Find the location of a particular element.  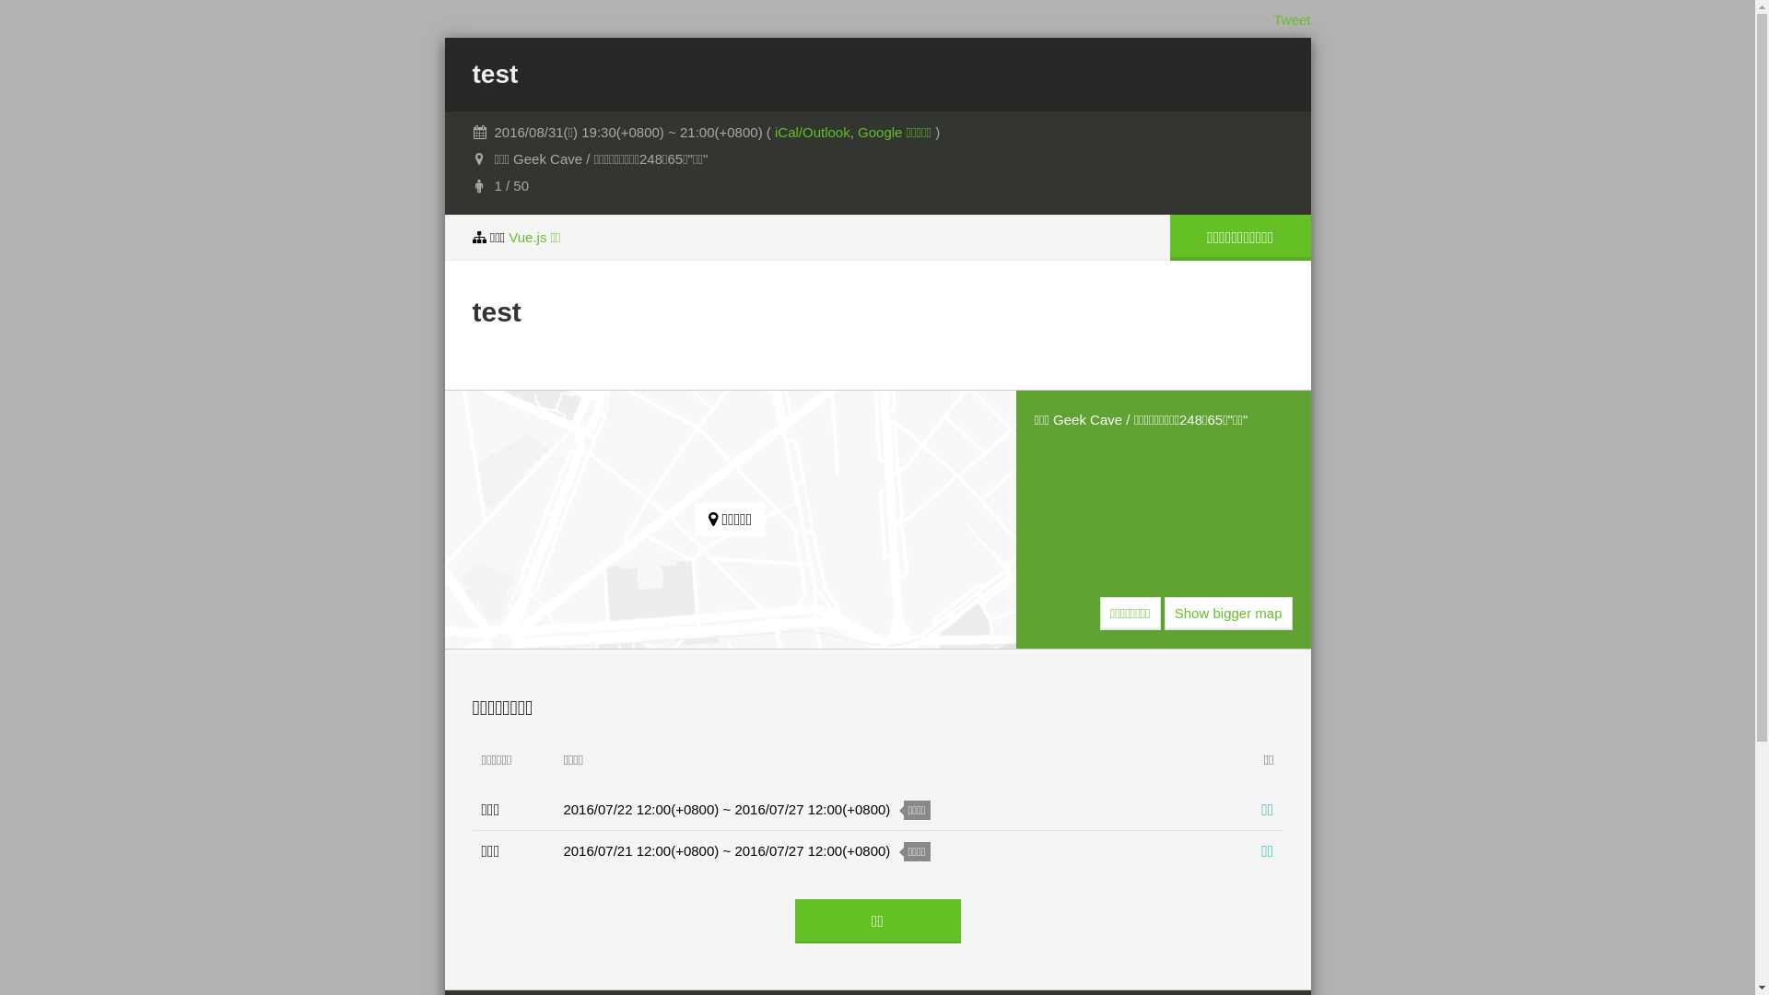

Show bigger map is located at coordinates (1229, 614).